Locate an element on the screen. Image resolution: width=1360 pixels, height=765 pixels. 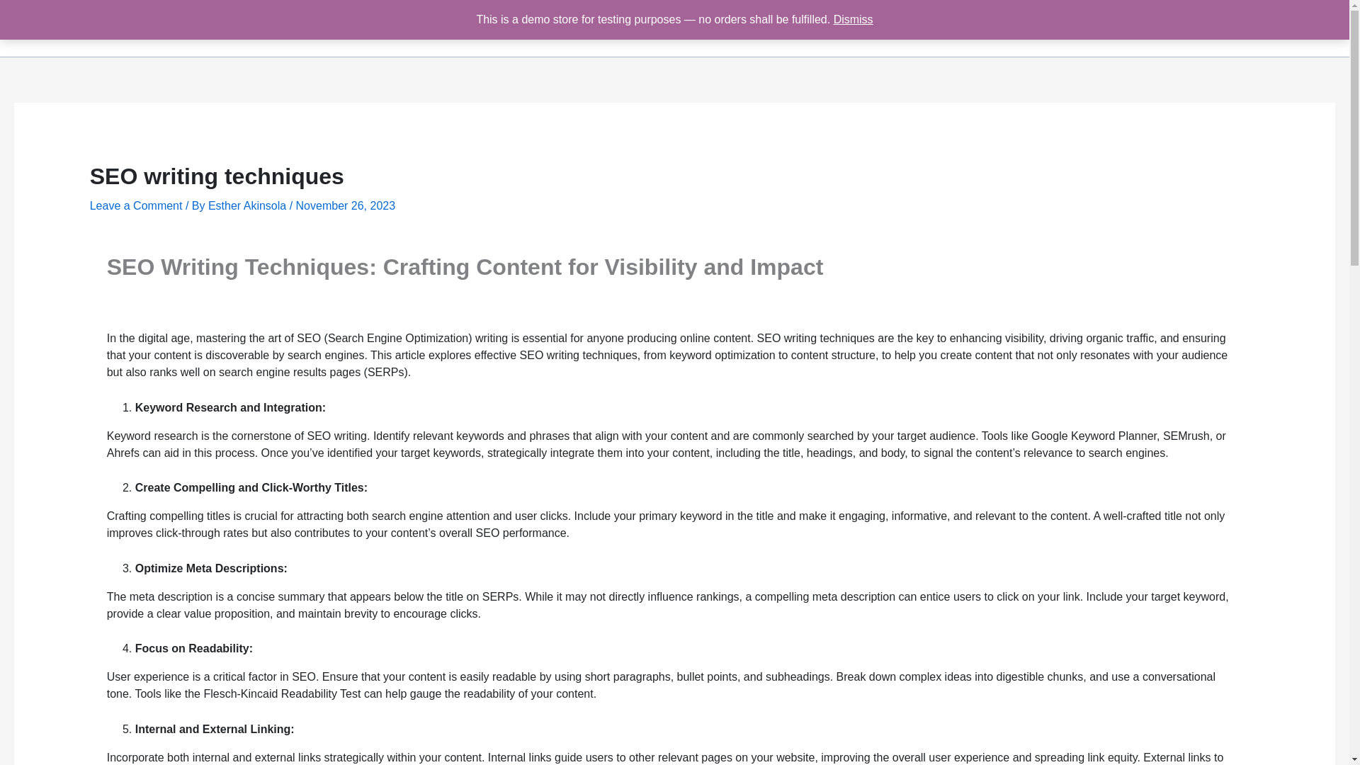
Portfolio is located at coordinates (1046, 28).